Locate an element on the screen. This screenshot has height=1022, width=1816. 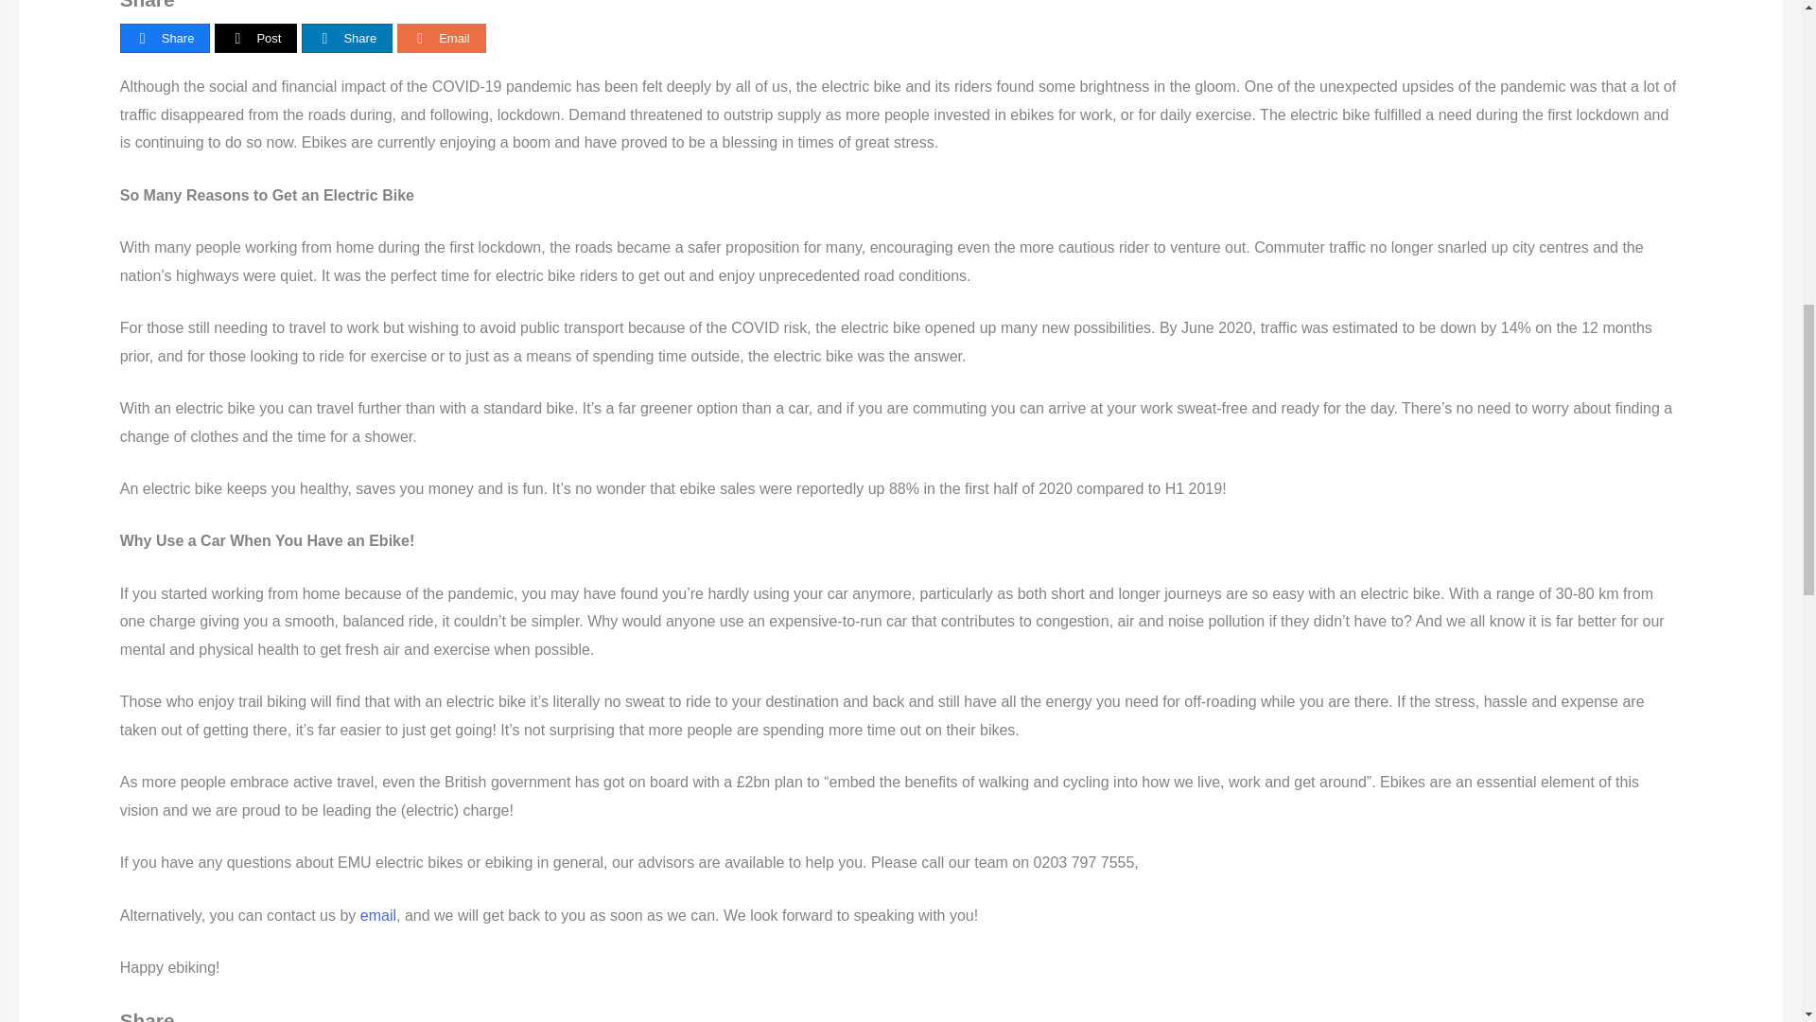
Email is located at coordinates (441, 38).